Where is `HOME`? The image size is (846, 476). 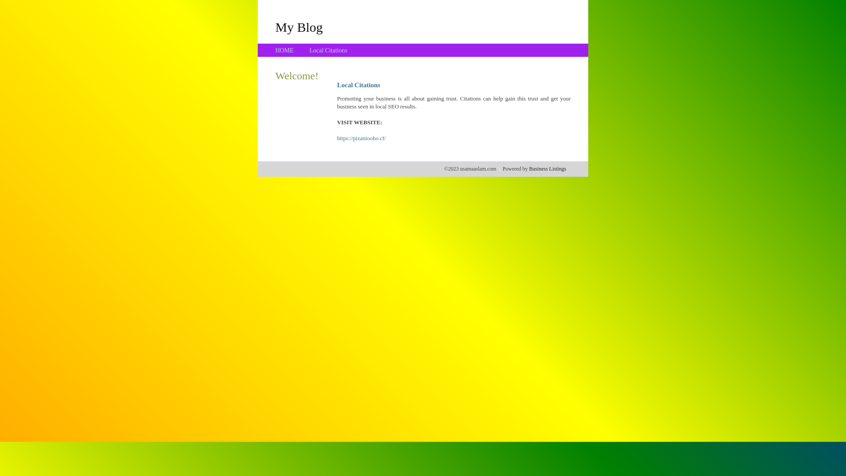 HOME is located at coordinates (285, 50).